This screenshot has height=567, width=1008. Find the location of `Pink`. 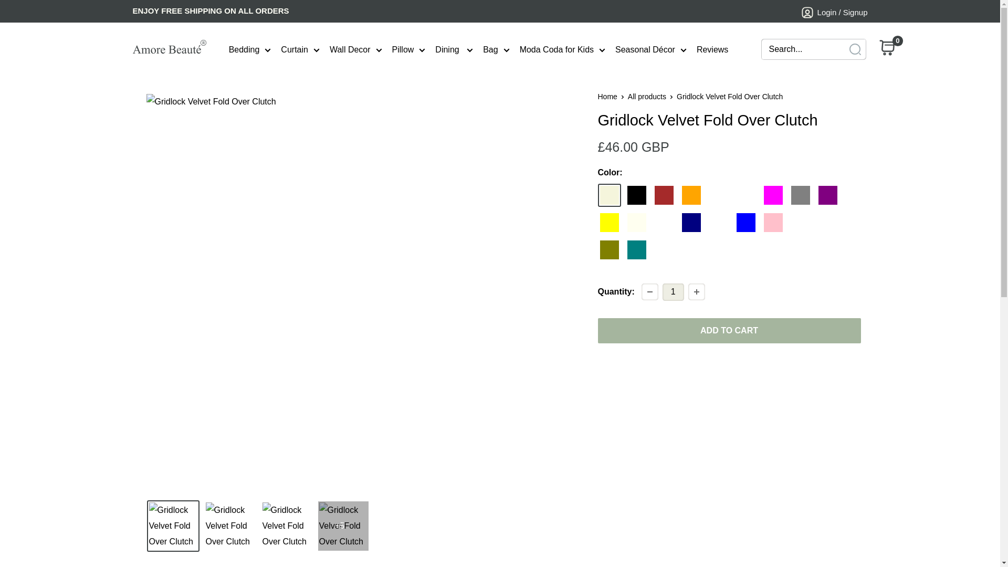

Pink is located at coordinates (772, 223).